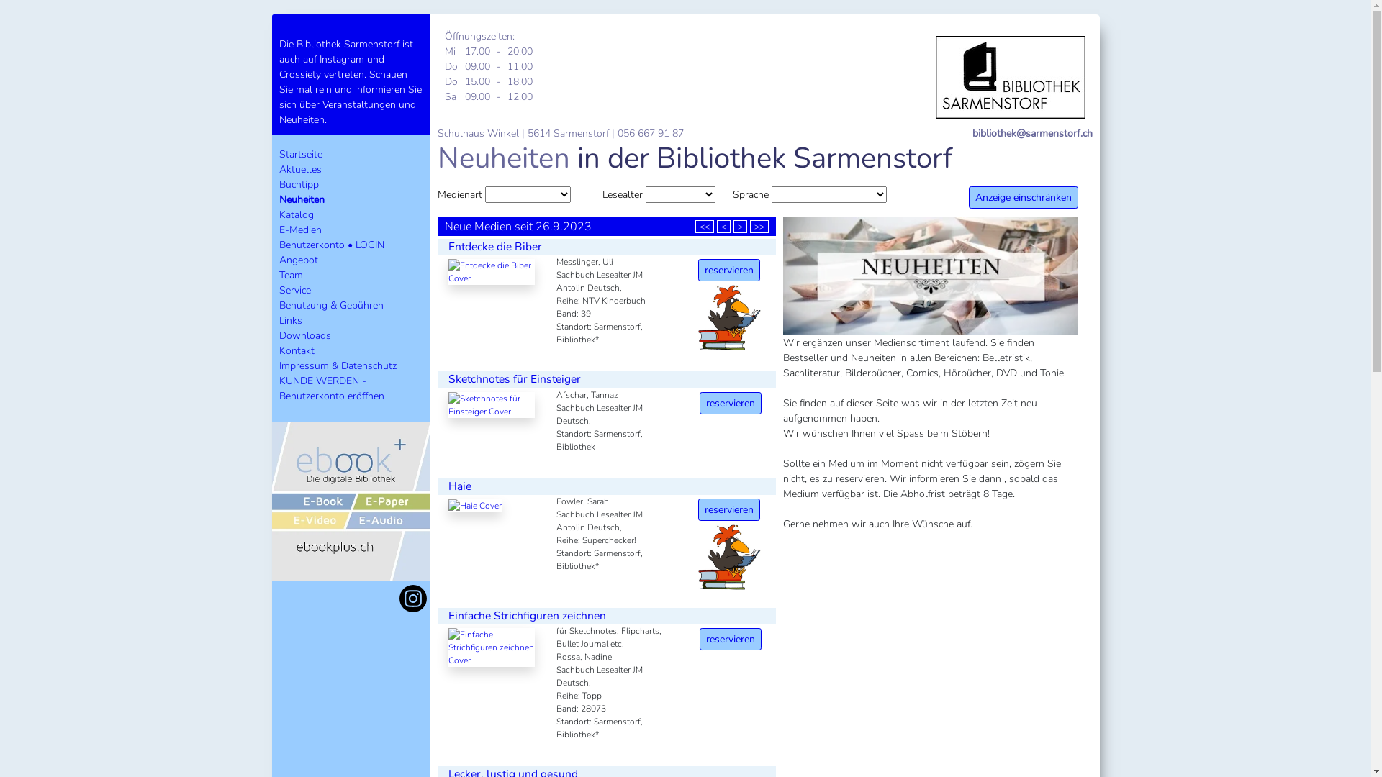  Describe the element at coordinates (301, 154) in the screenshot. I see `Startseite` at that location.